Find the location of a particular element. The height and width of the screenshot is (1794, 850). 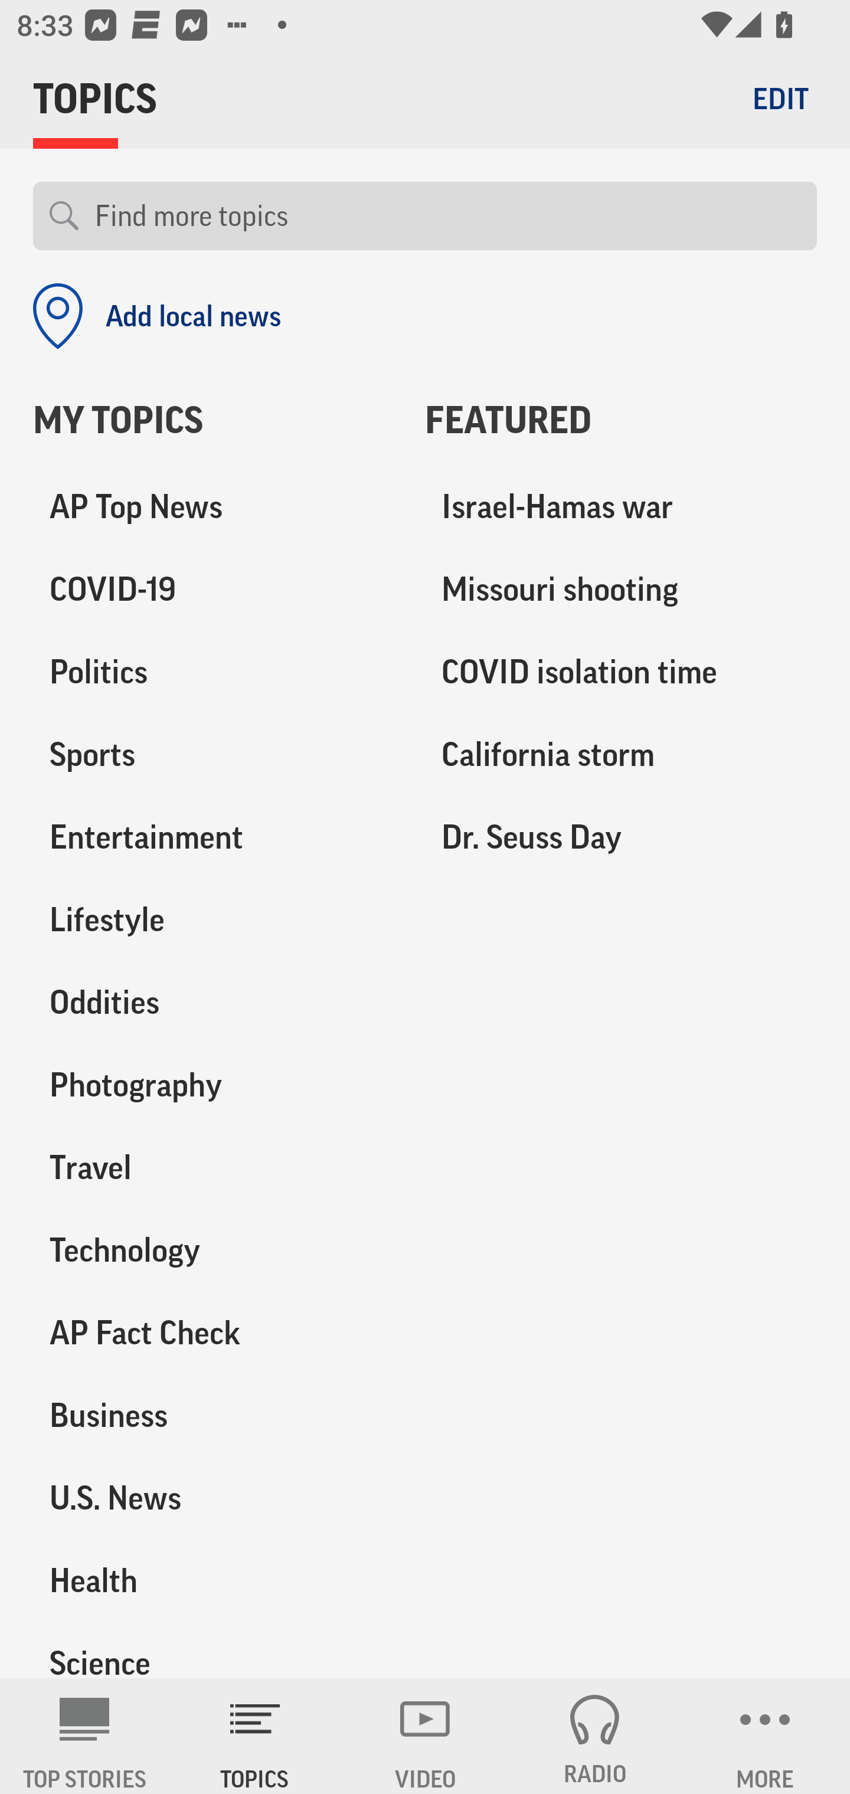

Health is located at coordinates (212, 1580).